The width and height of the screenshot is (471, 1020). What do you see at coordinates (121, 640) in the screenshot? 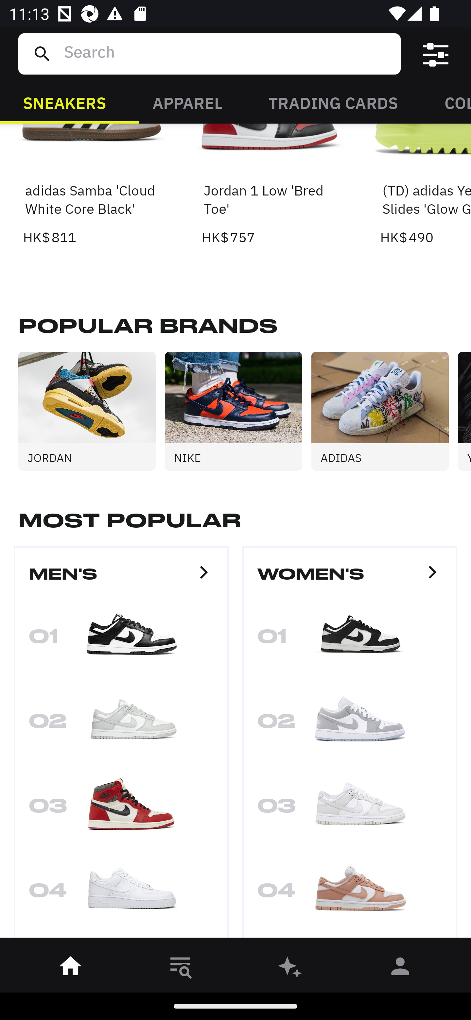
I see `01` at bounding box center [121, 640].